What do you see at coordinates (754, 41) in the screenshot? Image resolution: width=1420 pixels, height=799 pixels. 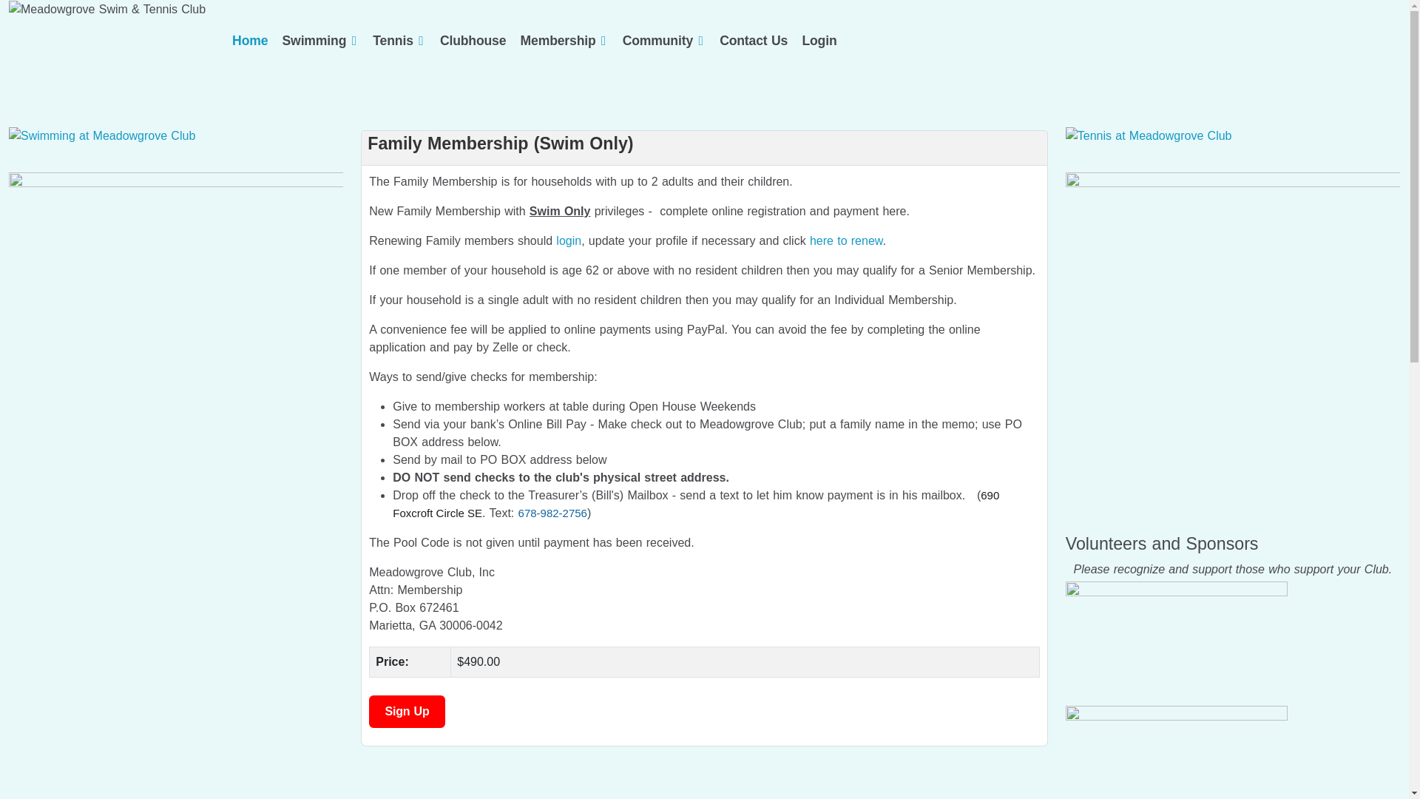 I see `Contact Us` at bounding box center [754, 41].